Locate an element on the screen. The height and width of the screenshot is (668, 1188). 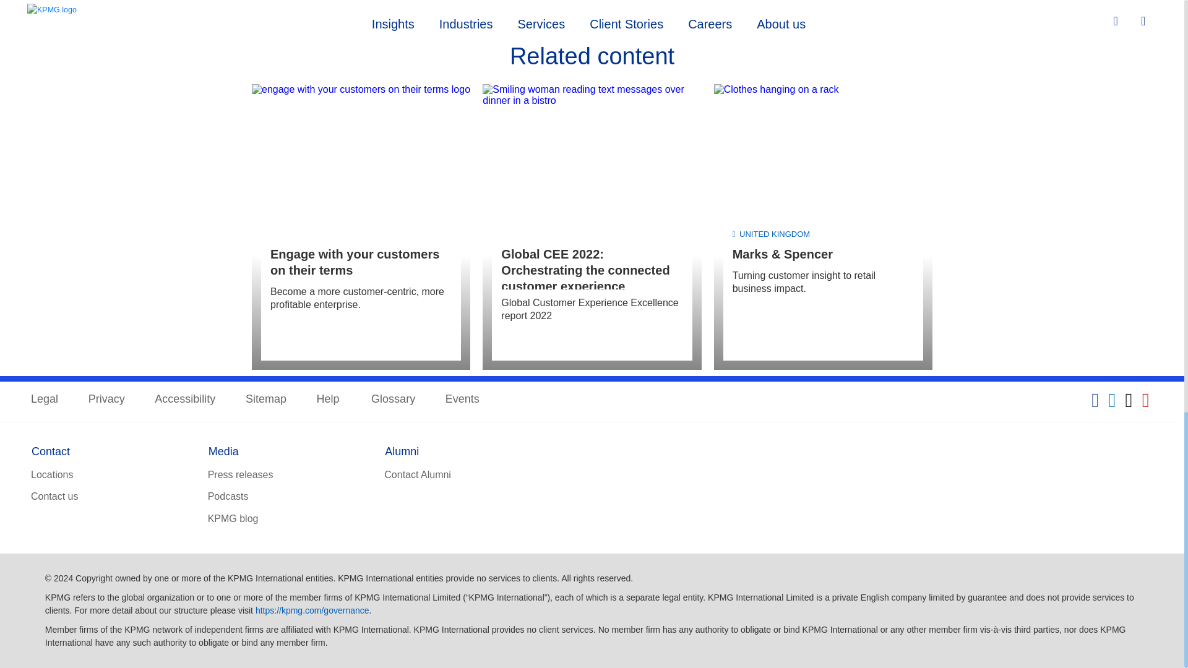
Help is located at coordinates (329, 400).